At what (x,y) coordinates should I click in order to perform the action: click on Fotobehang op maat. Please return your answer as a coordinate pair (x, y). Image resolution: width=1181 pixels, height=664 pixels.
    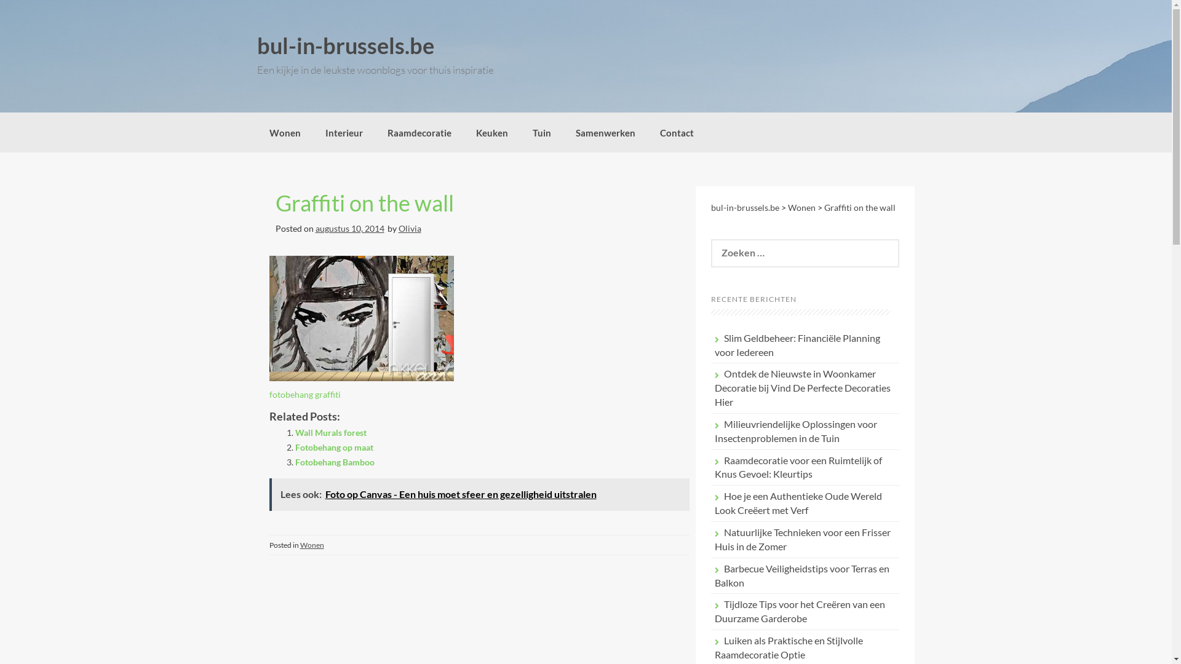
    Looking at the image, I should click on (335, 448).